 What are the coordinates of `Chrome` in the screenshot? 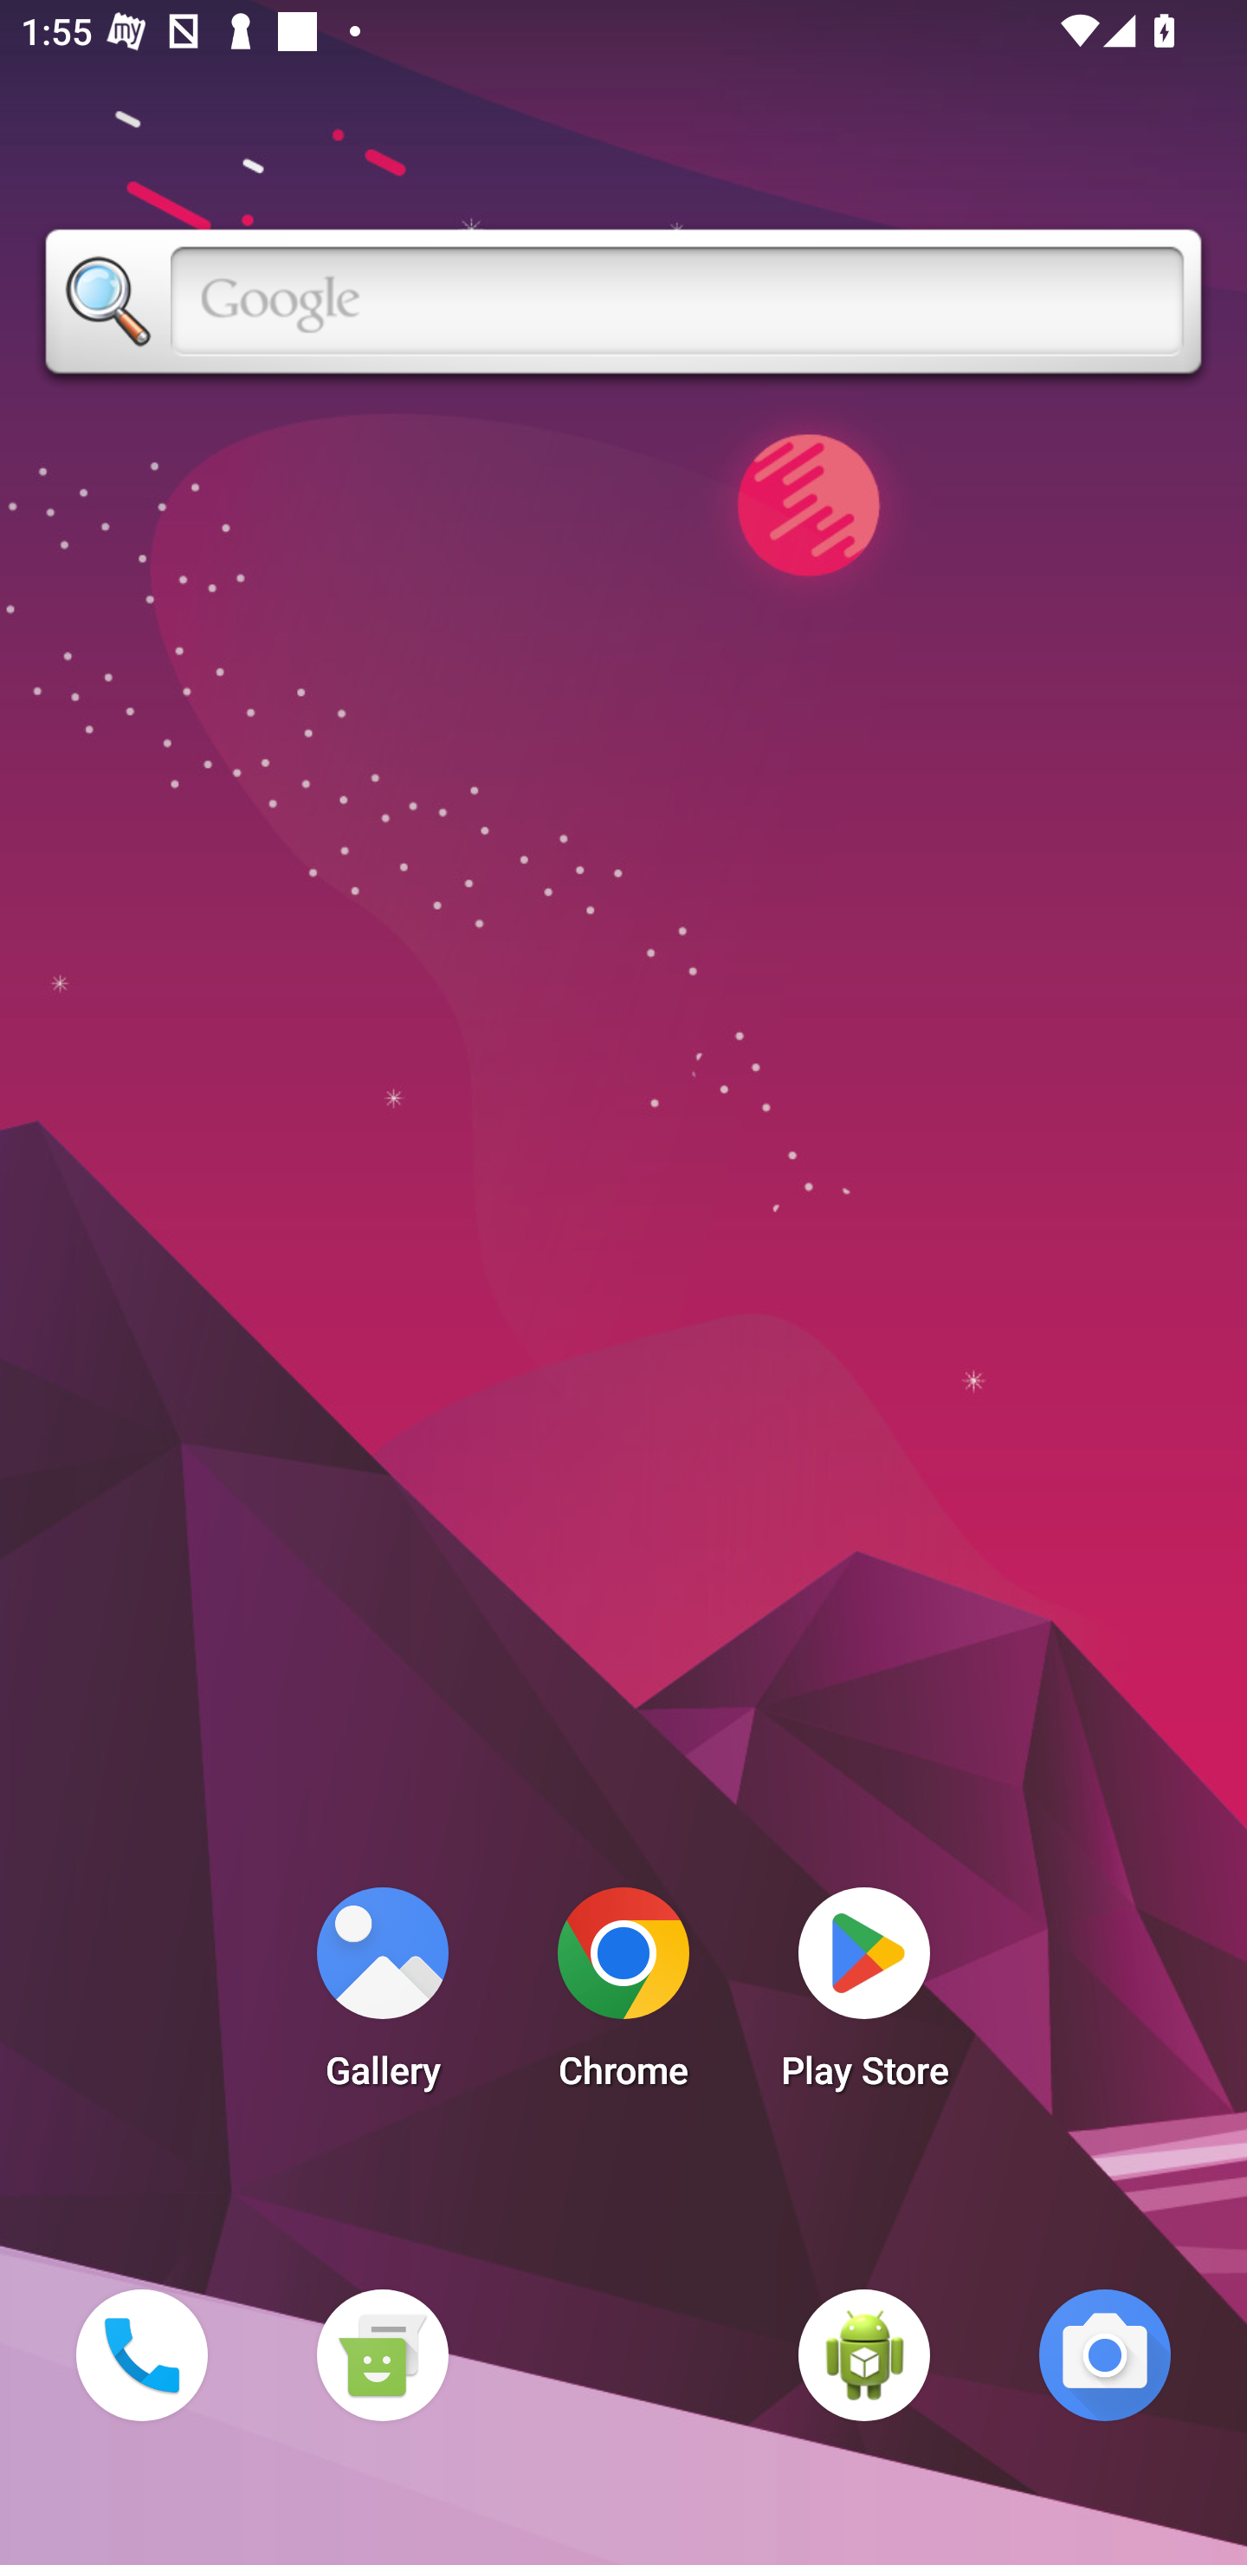 It's located at (623, 1997).